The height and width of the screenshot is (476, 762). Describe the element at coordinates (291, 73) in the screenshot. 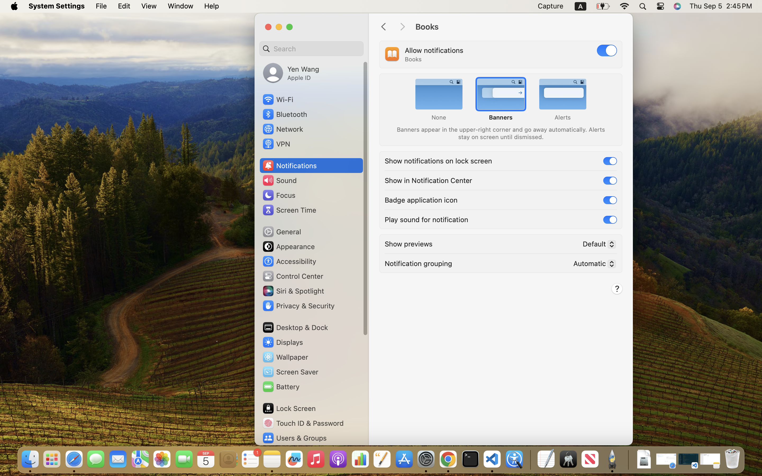

I see `Yen Wang, Apple ID` at that location.